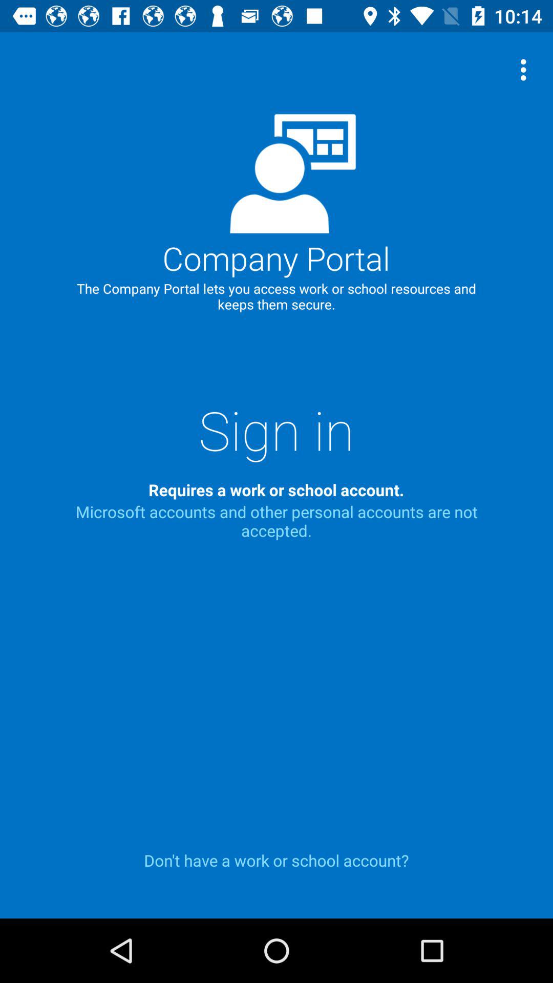  What do you see at coordinates (276, 430) in the screenshot?
I see `choose item above the requires a work` at bounding box center [276, 430].